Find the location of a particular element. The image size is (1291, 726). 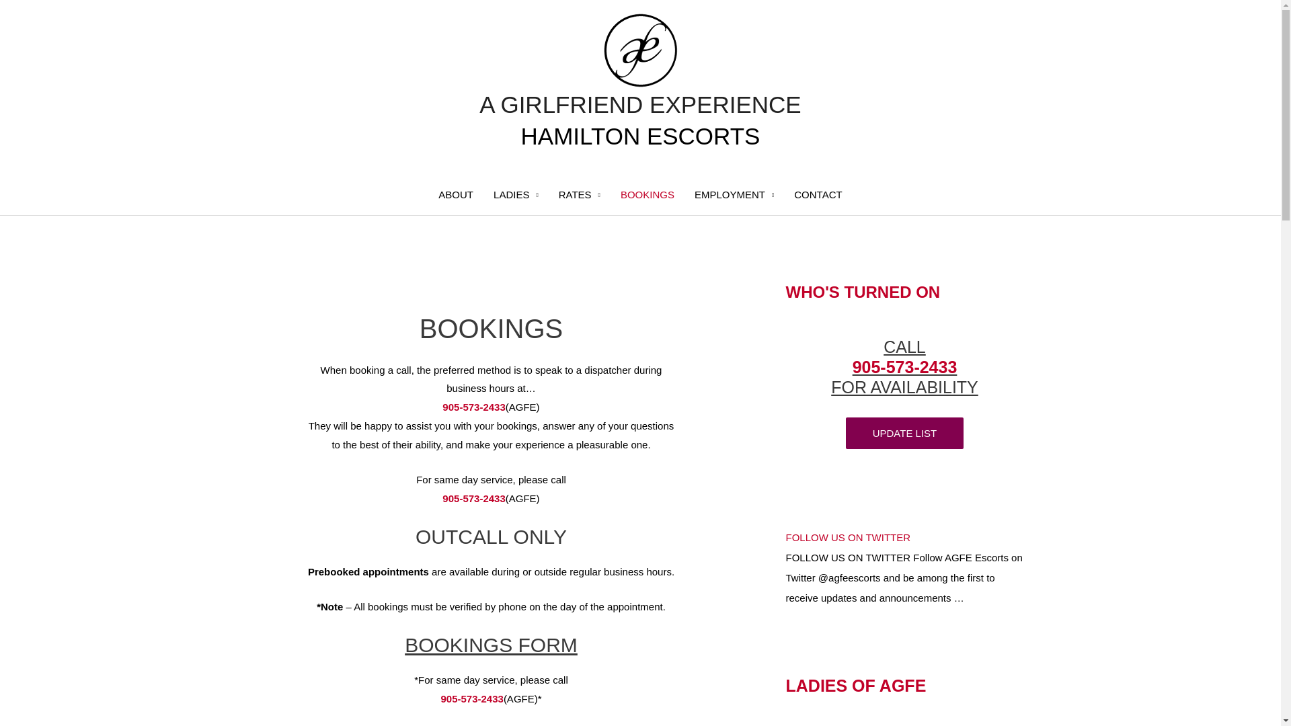

WHO'S TURNED ON is located at coordinates (863, 291).